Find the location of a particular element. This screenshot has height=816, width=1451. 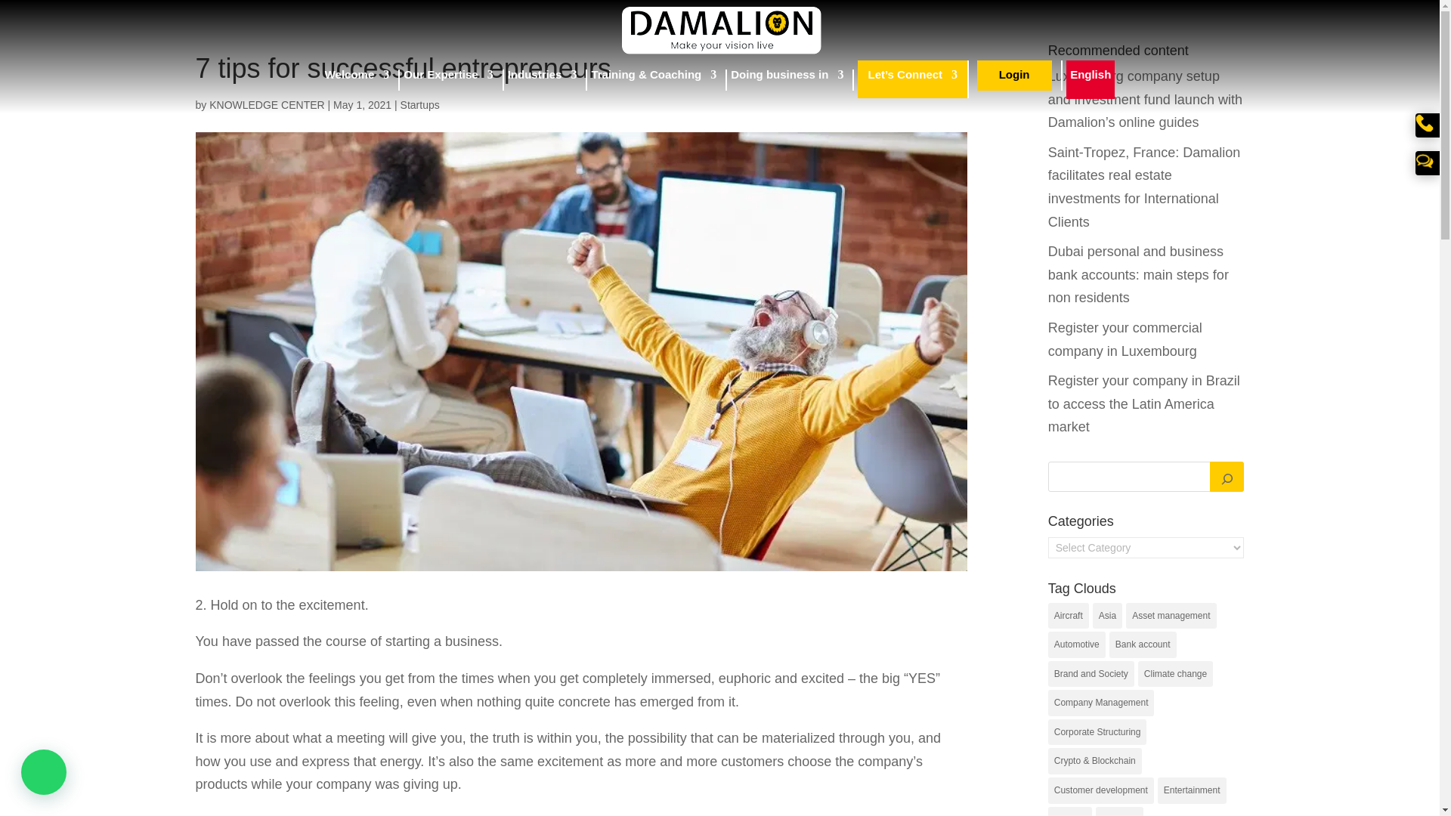

Our Expertise is located at coordinates (447, 79).